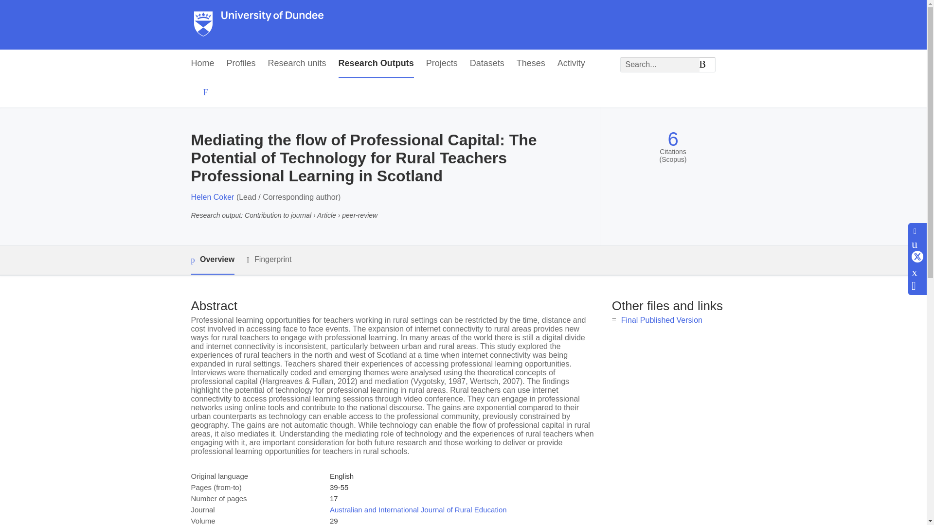 The height and width of the screenshot is (525, 934). Describe the element at coordinates (269, 260) in the screenshot. I see `Fingerprint` at that location.